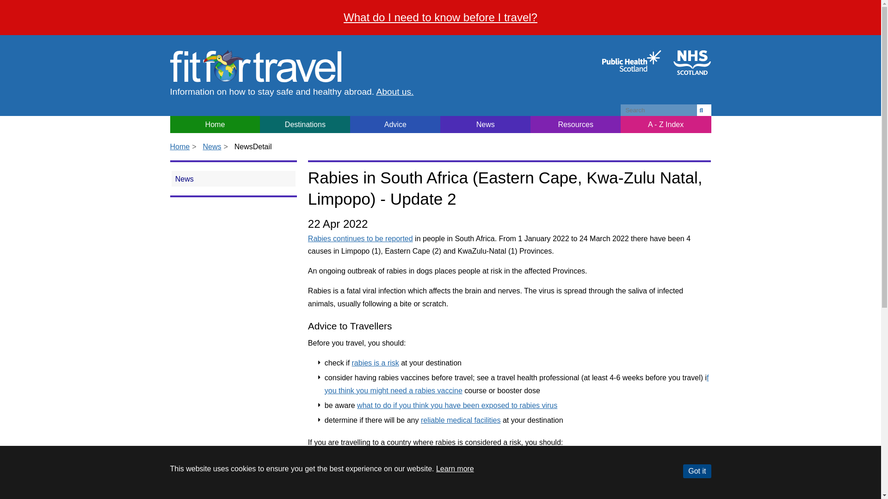  I want to click on A - Z Index, so click(666, 124).